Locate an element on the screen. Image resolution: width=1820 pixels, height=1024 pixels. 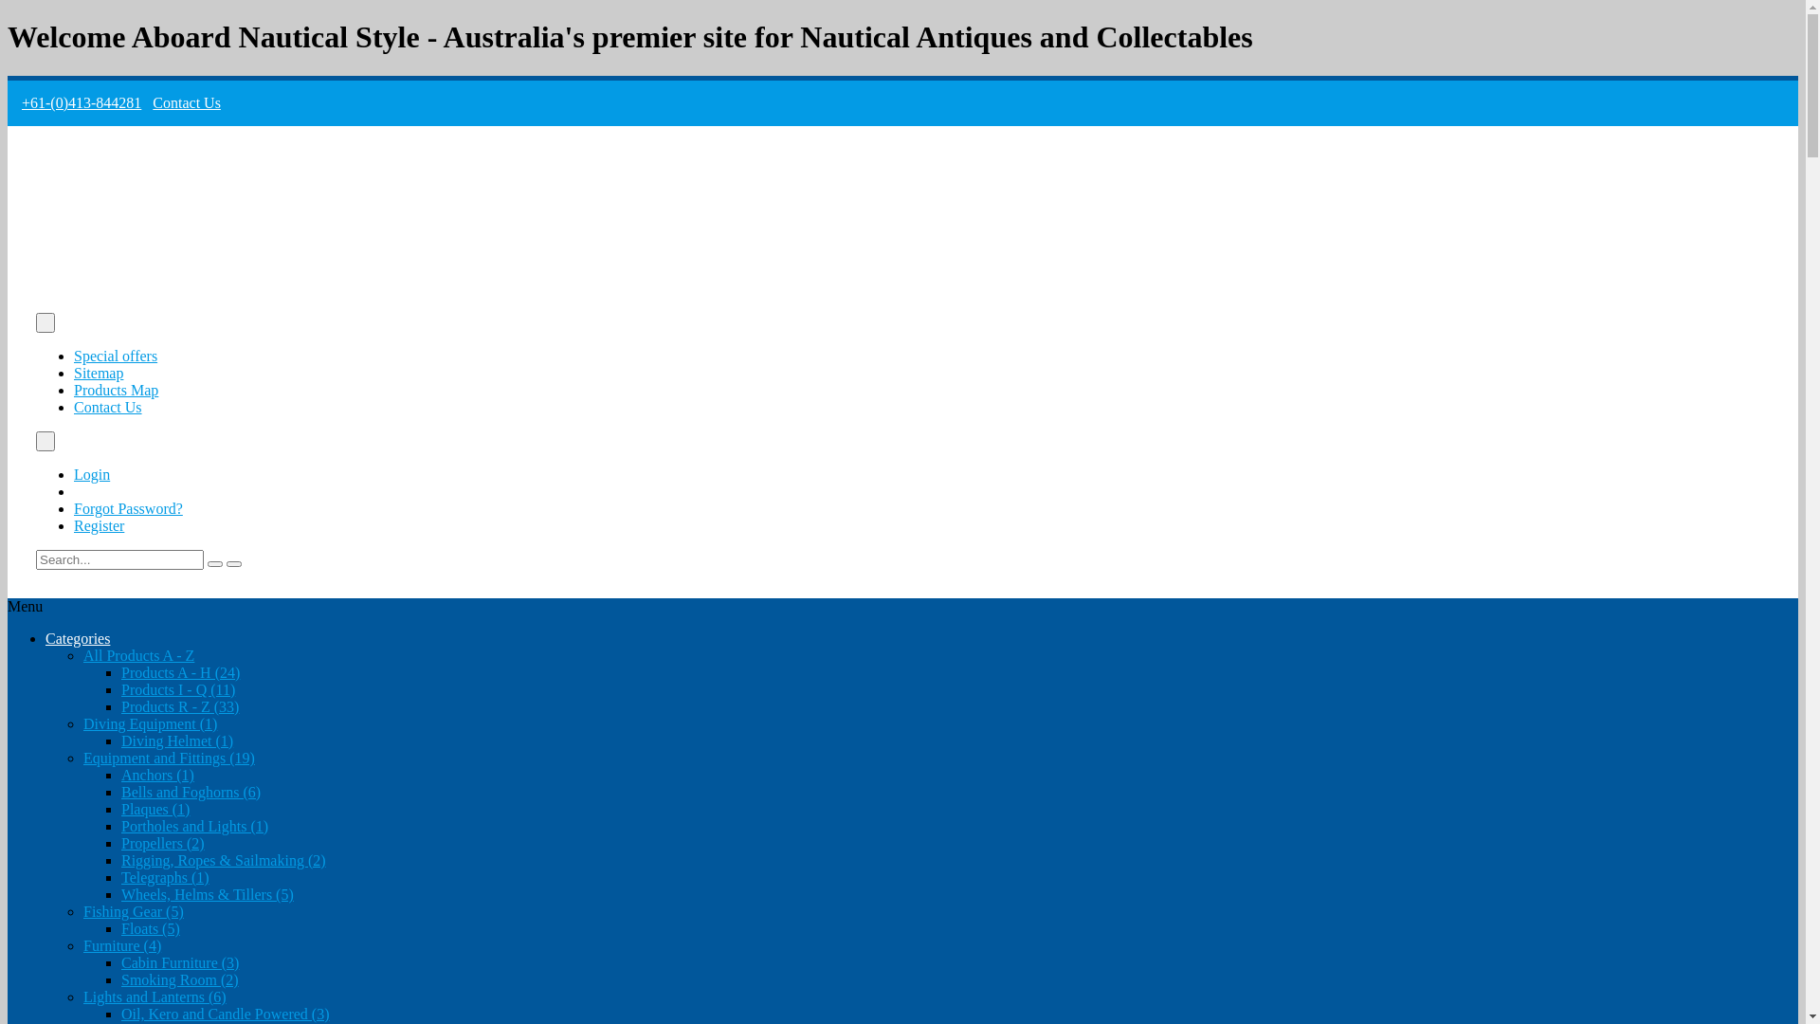
Equipment and Fittings (19) is located at coordinates (169, 759).